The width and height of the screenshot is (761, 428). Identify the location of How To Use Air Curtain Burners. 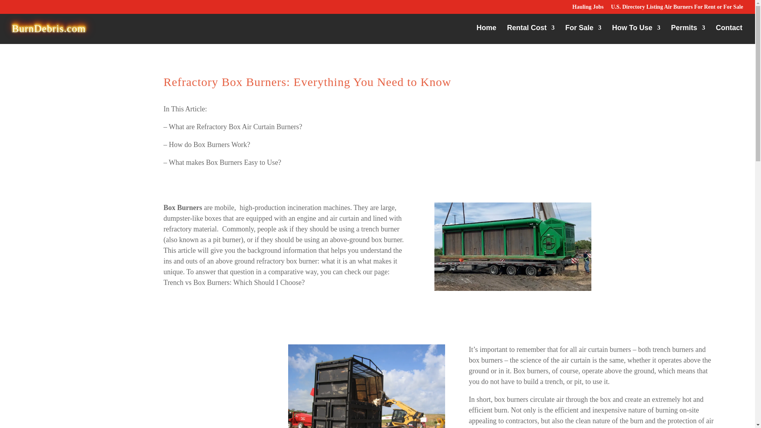
(636, 34).